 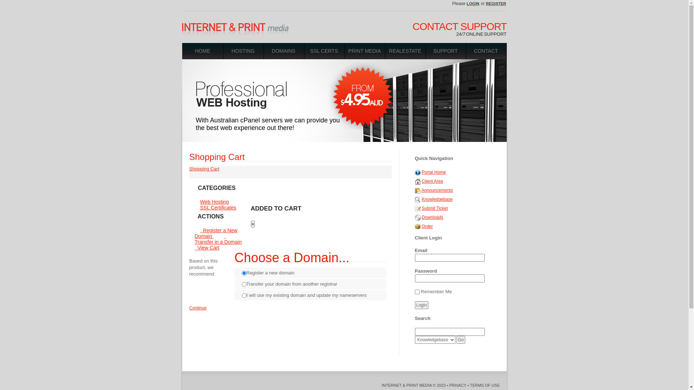 What do you see at coordinates (203, 51) in the screenshot?
I see `HOME` at bounding box center [203, 51].